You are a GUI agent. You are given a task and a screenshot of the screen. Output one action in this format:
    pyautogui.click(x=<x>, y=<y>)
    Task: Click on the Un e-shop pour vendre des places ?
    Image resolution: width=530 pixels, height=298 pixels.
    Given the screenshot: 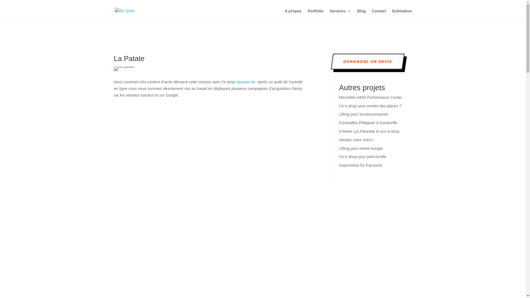 What is the action you would take?
    pyautogui.click(x=370, y=106)
    